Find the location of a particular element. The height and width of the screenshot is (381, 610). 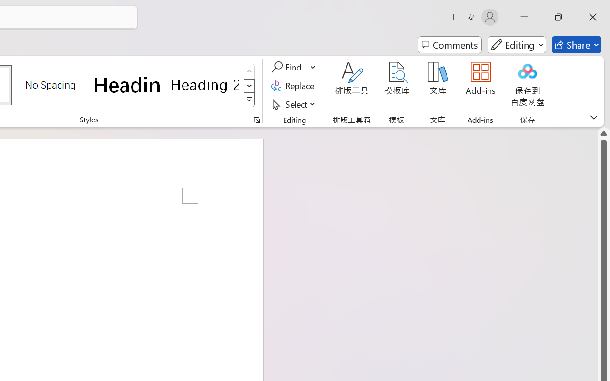

Row Down is located at coordinates (250, 86).